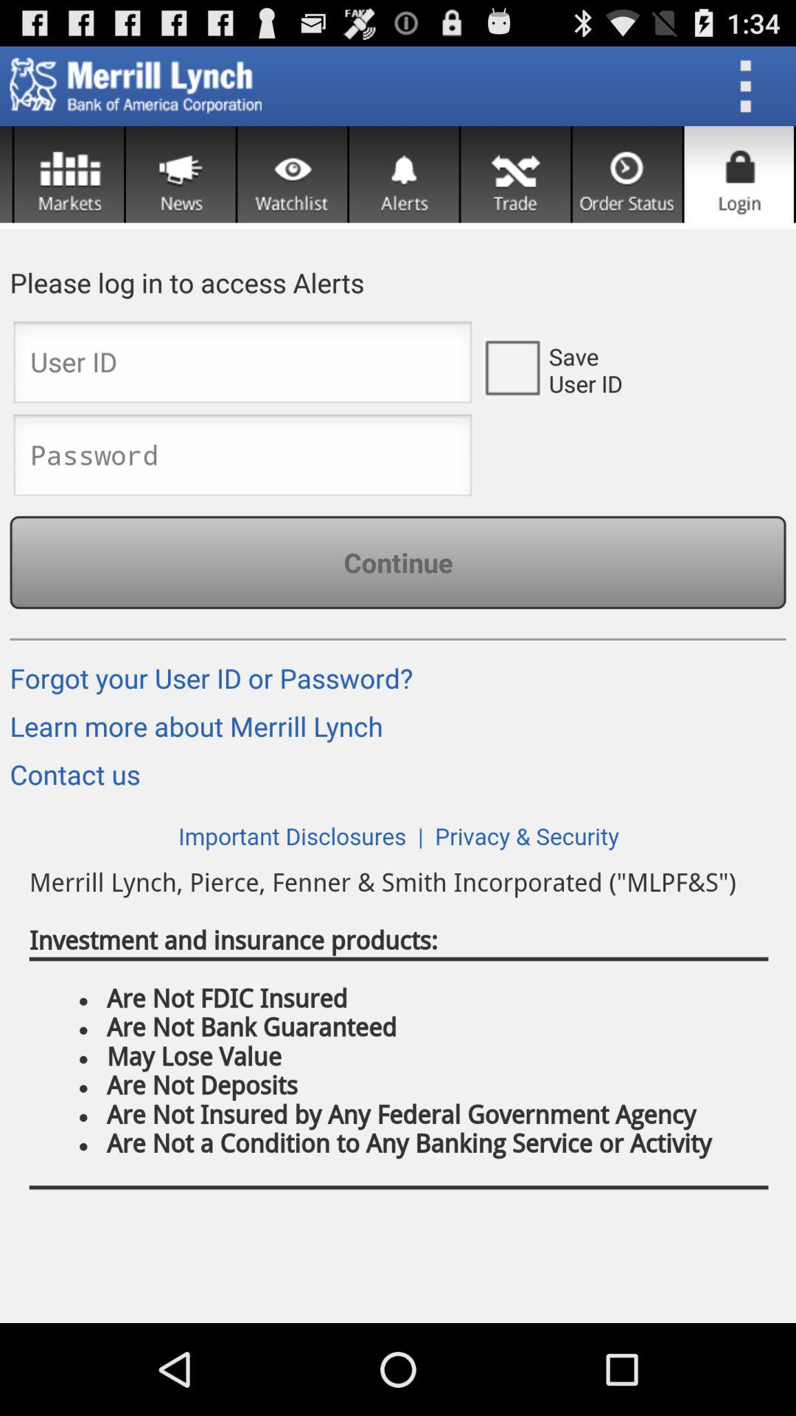  Describe the element at coordinates (69, 174) in the screenshot. I see `markets tab` at that location.